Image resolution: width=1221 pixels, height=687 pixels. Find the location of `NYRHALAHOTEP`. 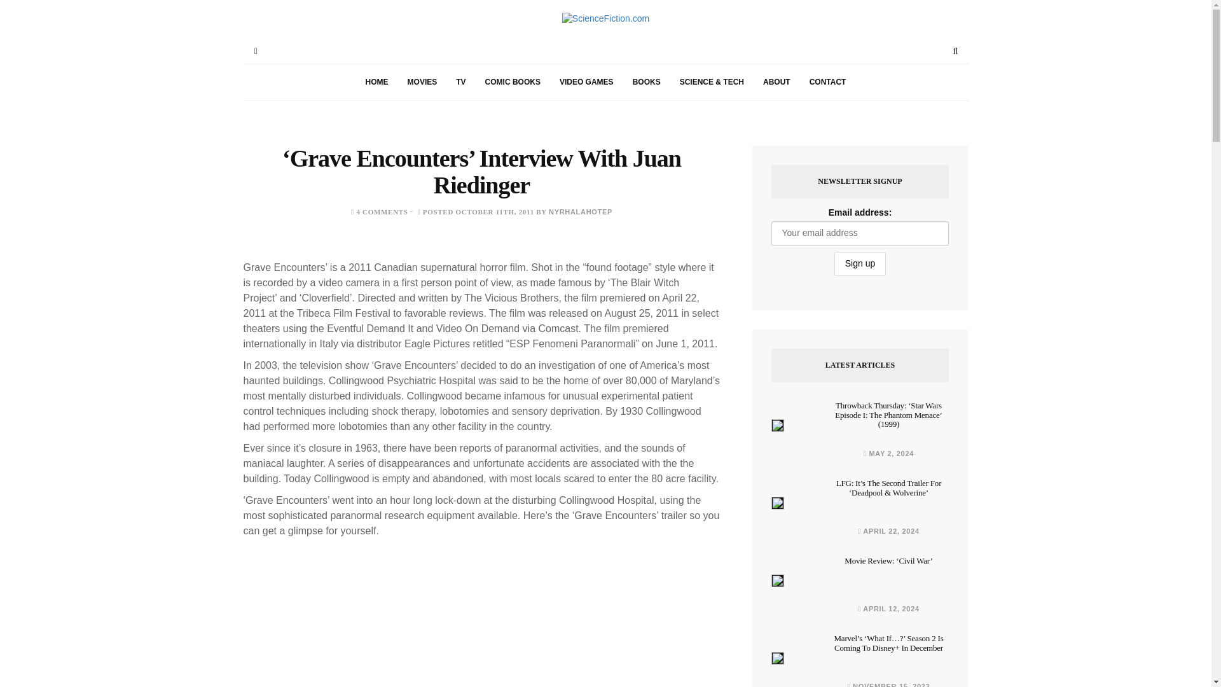

NYRHALAHOTEP is located at coordinates (580, 212).